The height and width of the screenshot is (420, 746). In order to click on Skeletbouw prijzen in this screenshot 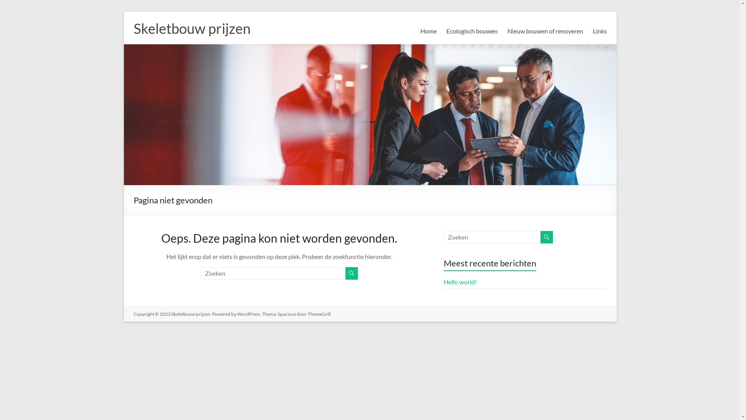, I will do `click(192, 28)`.